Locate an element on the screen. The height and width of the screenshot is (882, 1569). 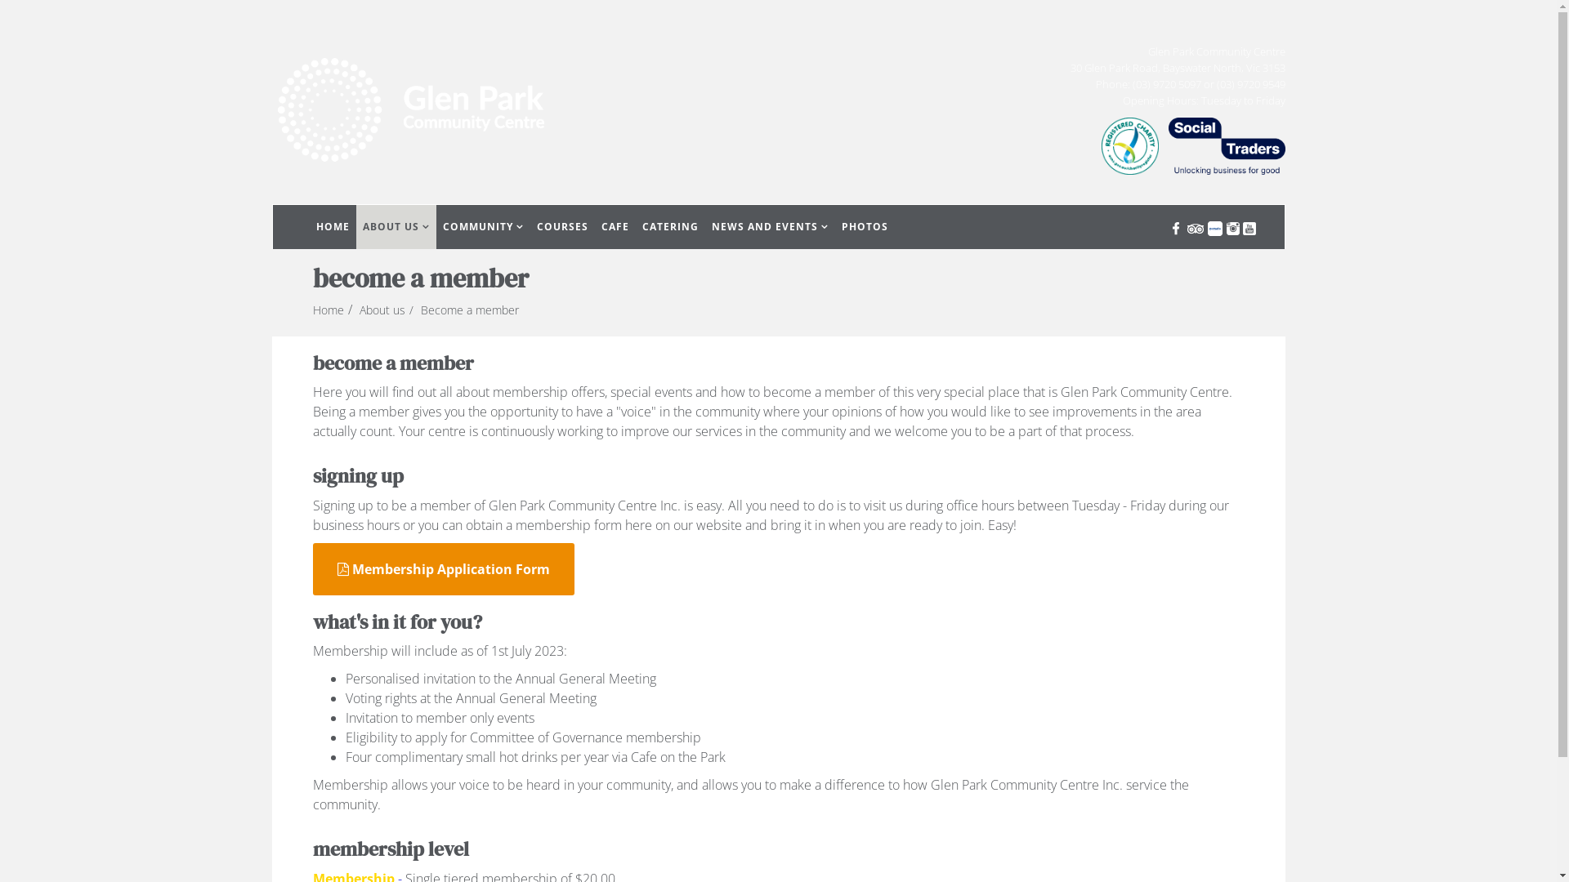
COMMUNITY is located at coordinates (484, 227).